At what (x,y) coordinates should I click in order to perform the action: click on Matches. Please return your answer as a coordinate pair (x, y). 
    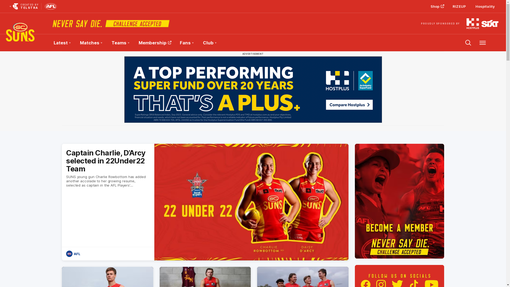
    Looking at the image, I should click on (91, 43).